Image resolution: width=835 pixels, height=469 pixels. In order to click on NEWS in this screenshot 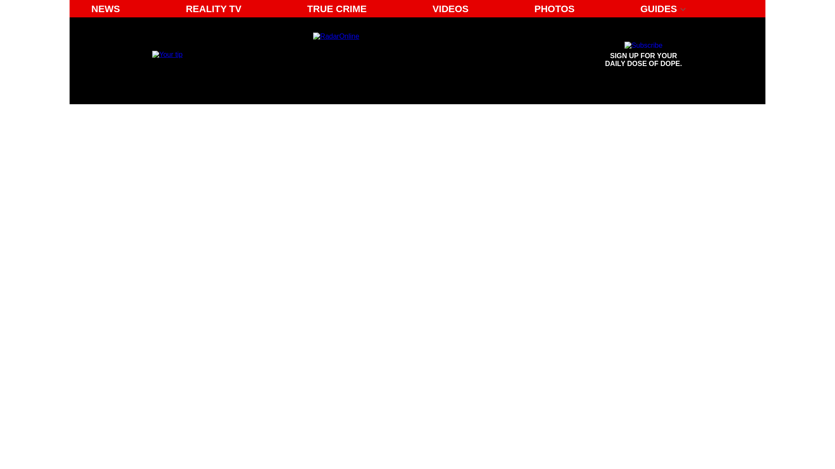, I will do `click(105, 9)`.